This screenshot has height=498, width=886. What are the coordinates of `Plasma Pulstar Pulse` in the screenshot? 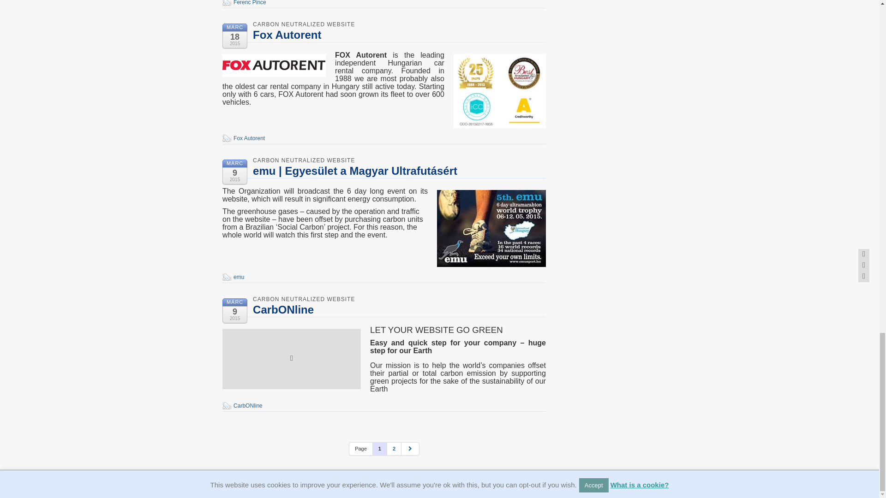 It's located at (584, 206).